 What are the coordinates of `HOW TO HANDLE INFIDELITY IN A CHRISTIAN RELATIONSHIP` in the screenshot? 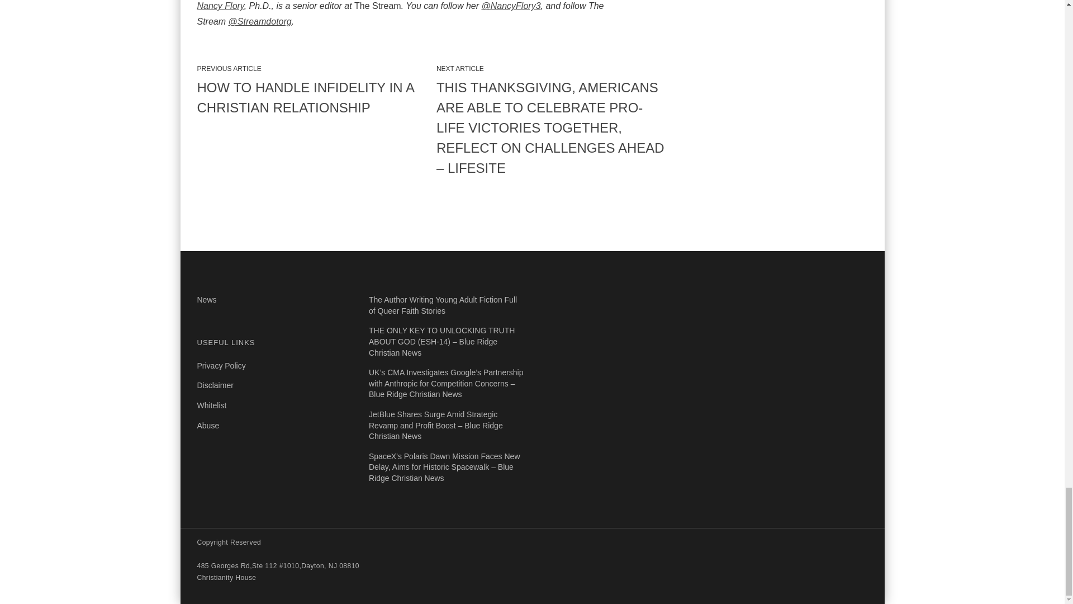 It's located at (312, 97).